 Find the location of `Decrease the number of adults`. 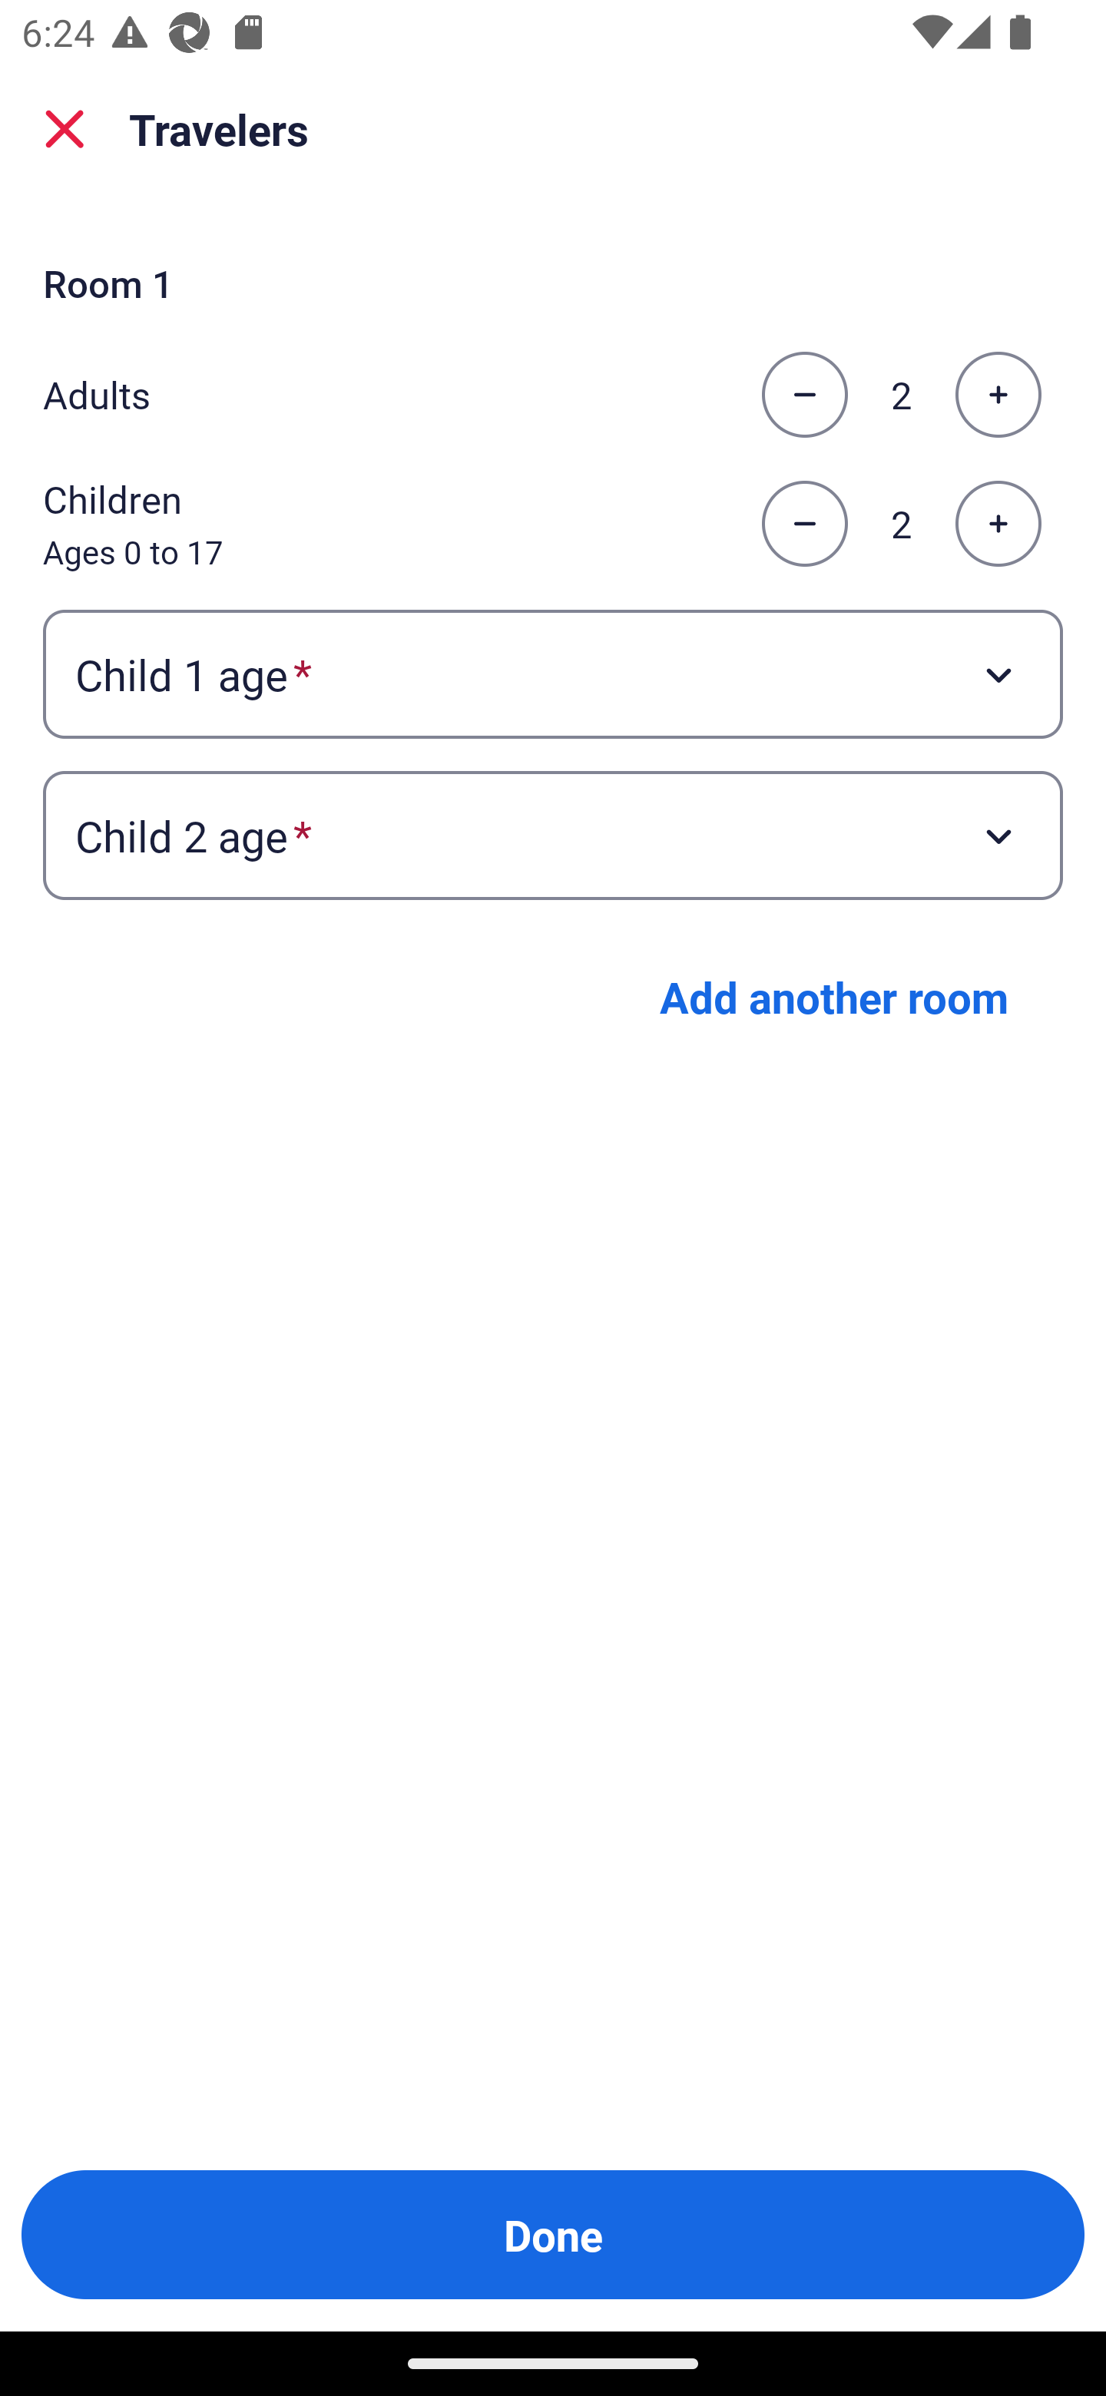

Decrease the number of adults is located at coordinates (804, 395).